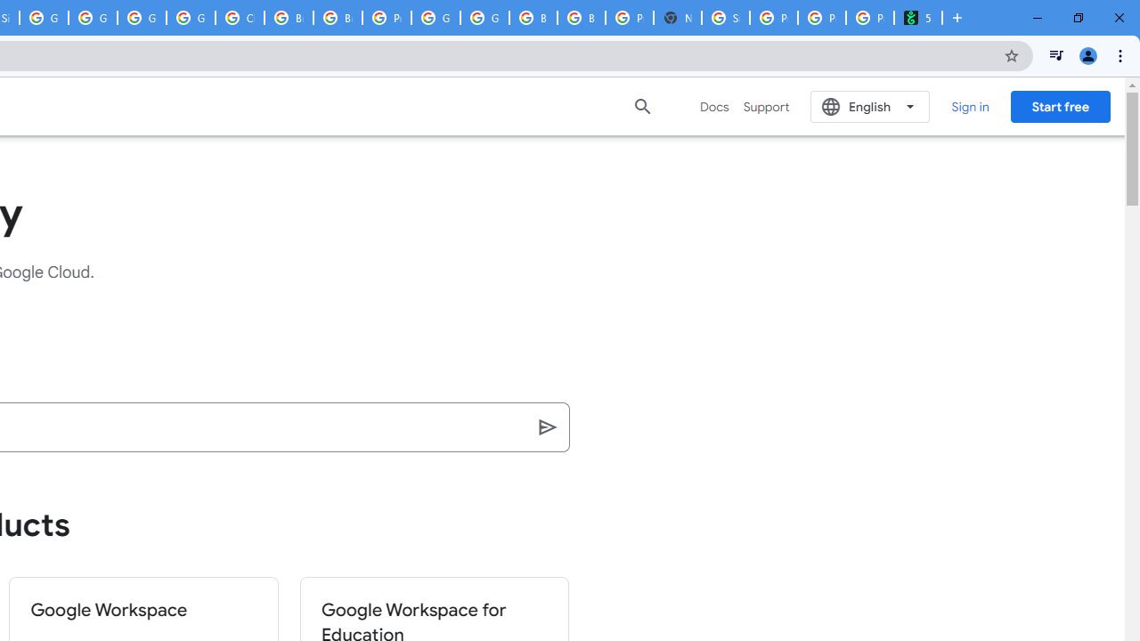 Image resolution: width=1140 pixels, height=641 pixels. What do you see at coordinates (726, 18) in the screenshot?
I see `Sign in - Google Accounts` at bounding box center [726, 18].